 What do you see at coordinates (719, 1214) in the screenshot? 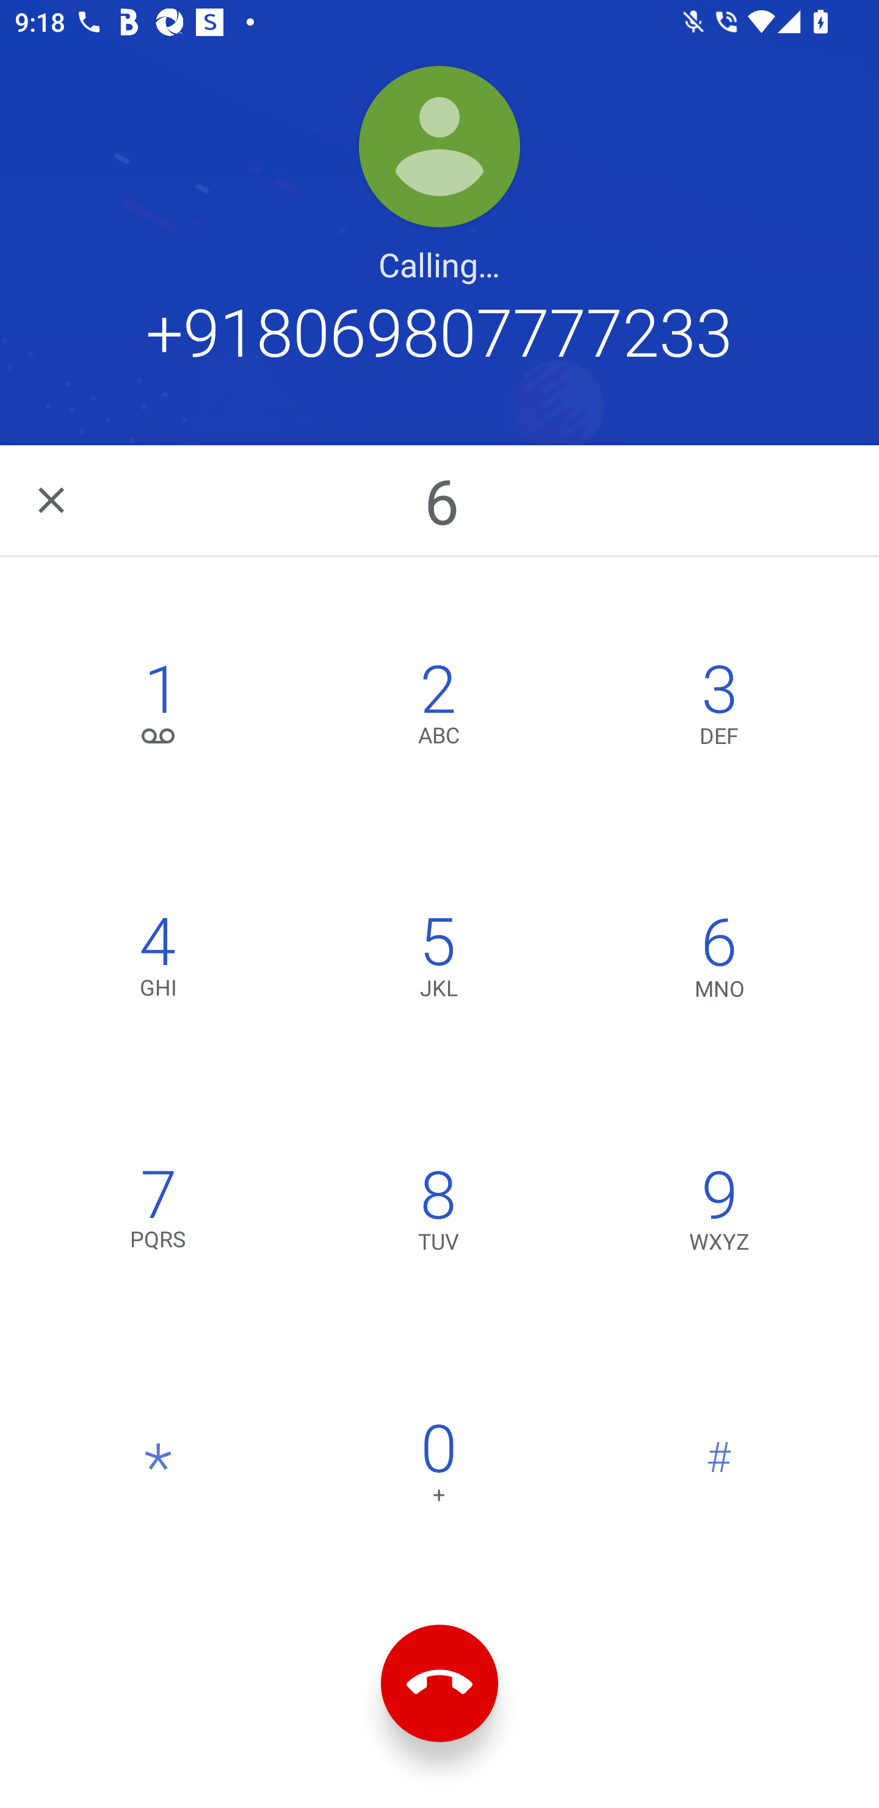
I see `9,WXYZ 9 WXYZ` at bounding box center [719, 1214].